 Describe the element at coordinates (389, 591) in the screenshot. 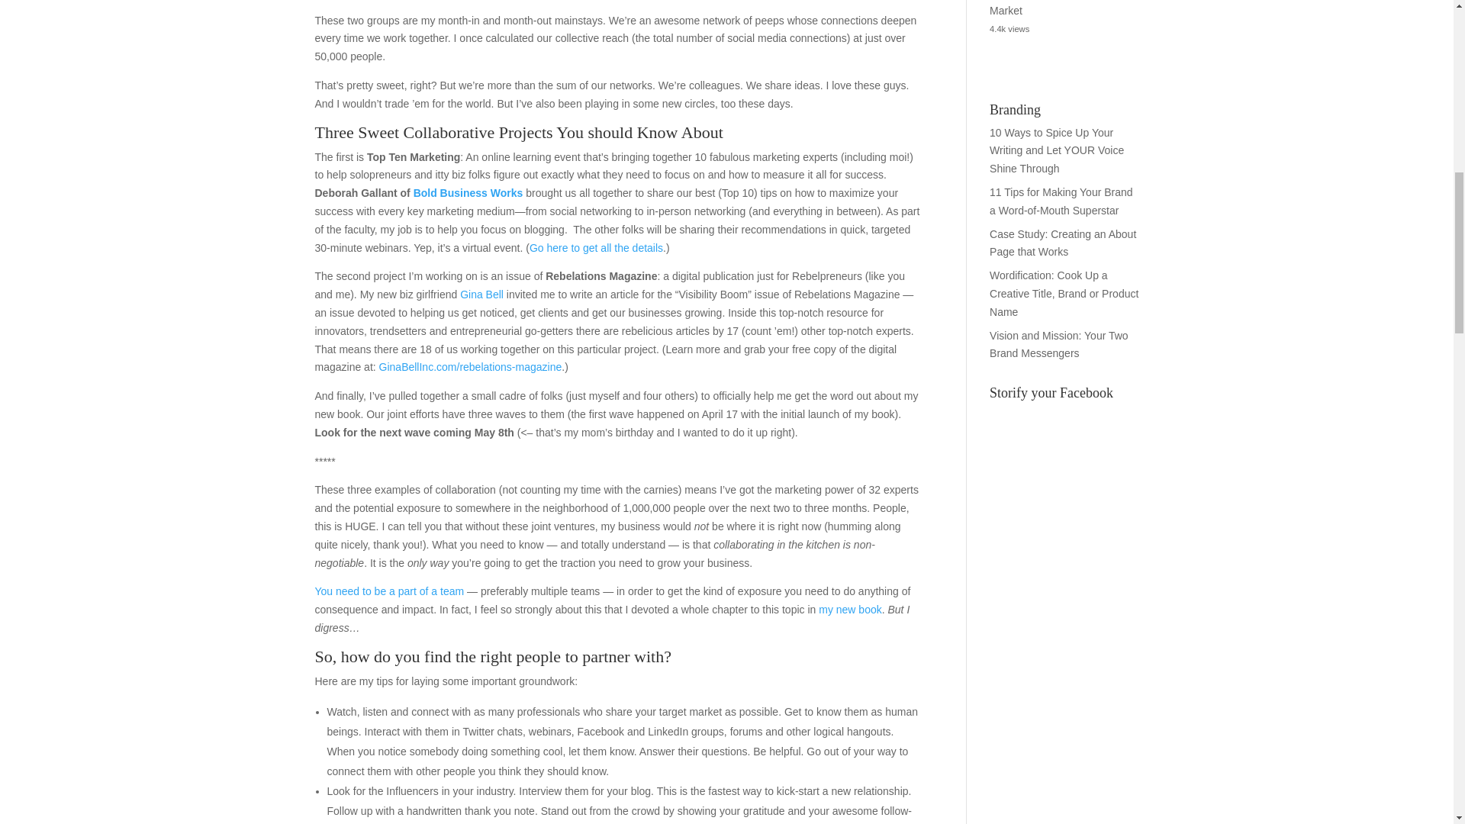

I see `Collaborations: 12 Ways to Build Your Brand` at that location.